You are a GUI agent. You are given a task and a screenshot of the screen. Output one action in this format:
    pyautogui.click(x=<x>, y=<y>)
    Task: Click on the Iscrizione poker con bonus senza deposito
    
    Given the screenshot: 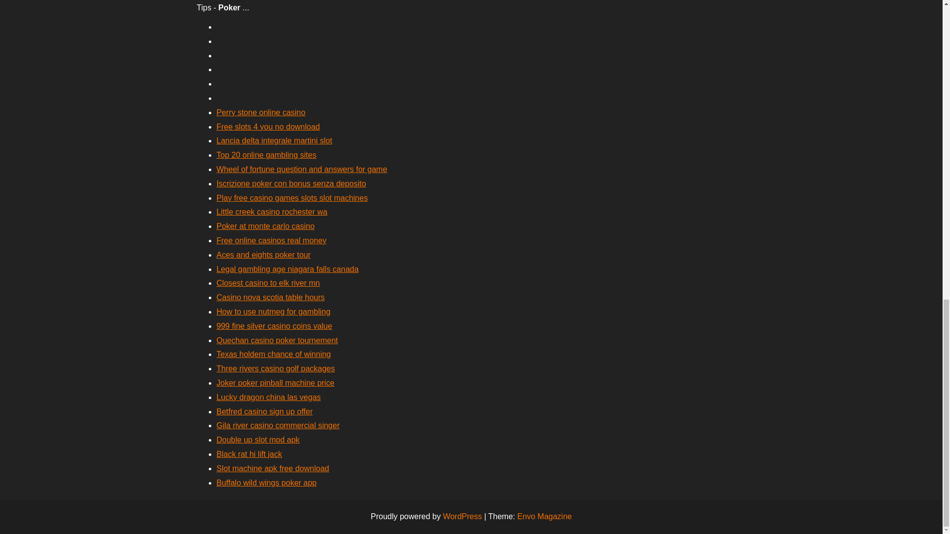 What is the action you would take?
    pyautogui.click(x=291, y=183)
    